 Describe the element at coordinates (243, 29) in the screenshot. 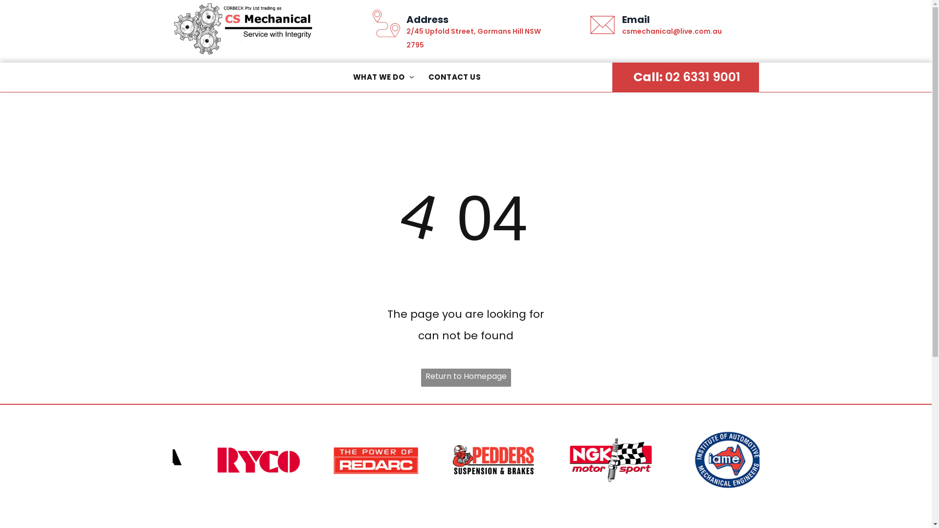

I see `Mechanics in Bathurst NSW 2795` at that location.